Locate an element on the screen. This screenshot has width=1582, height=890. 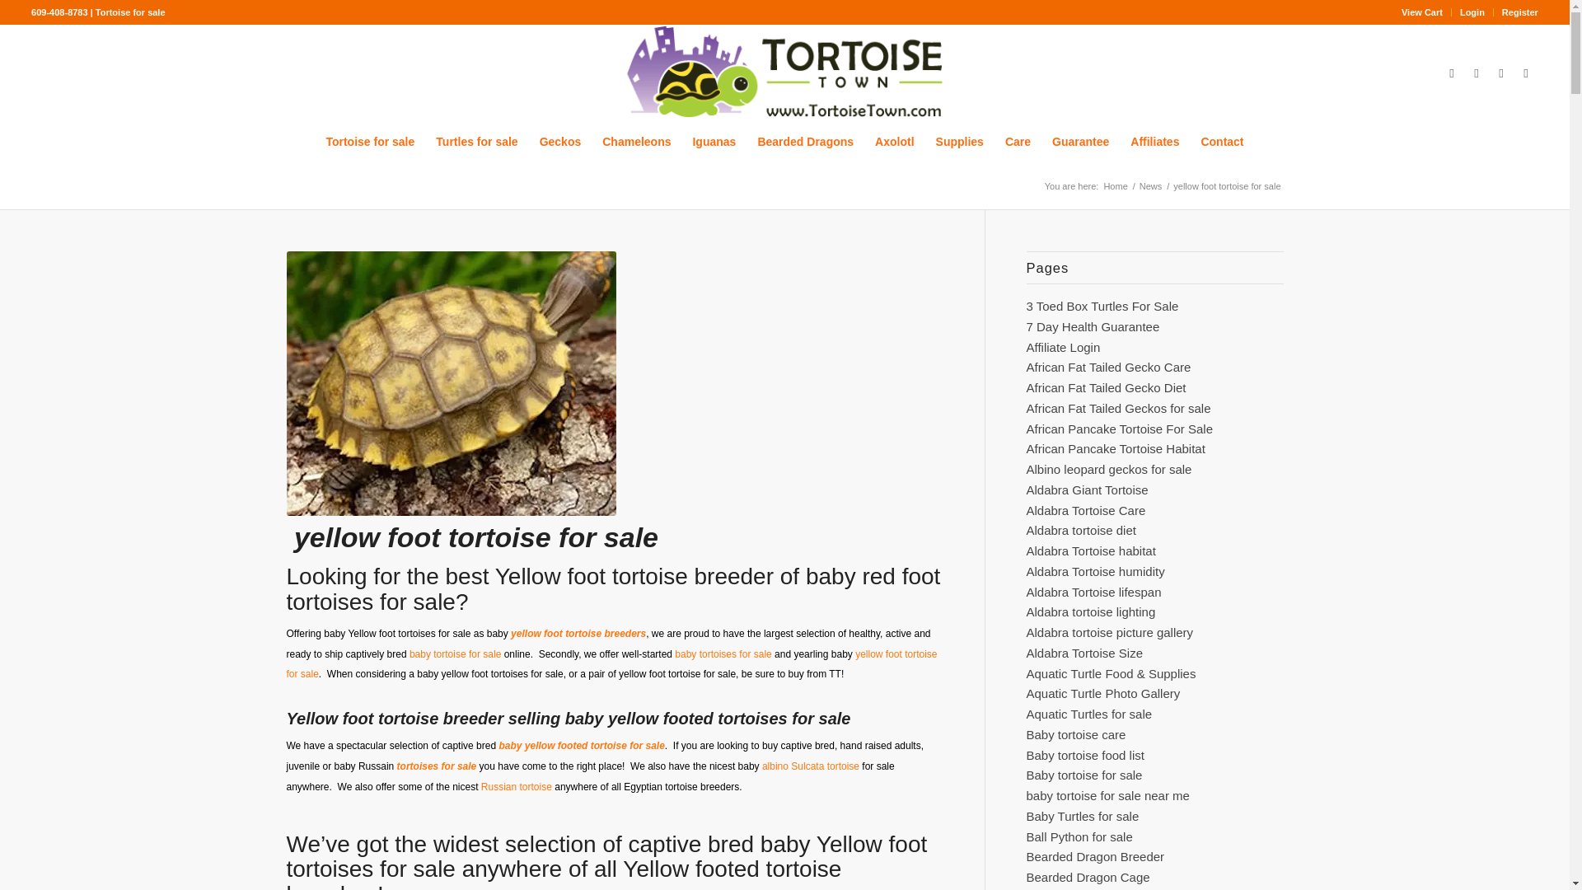
Login is located at coordinates (1472, 12).